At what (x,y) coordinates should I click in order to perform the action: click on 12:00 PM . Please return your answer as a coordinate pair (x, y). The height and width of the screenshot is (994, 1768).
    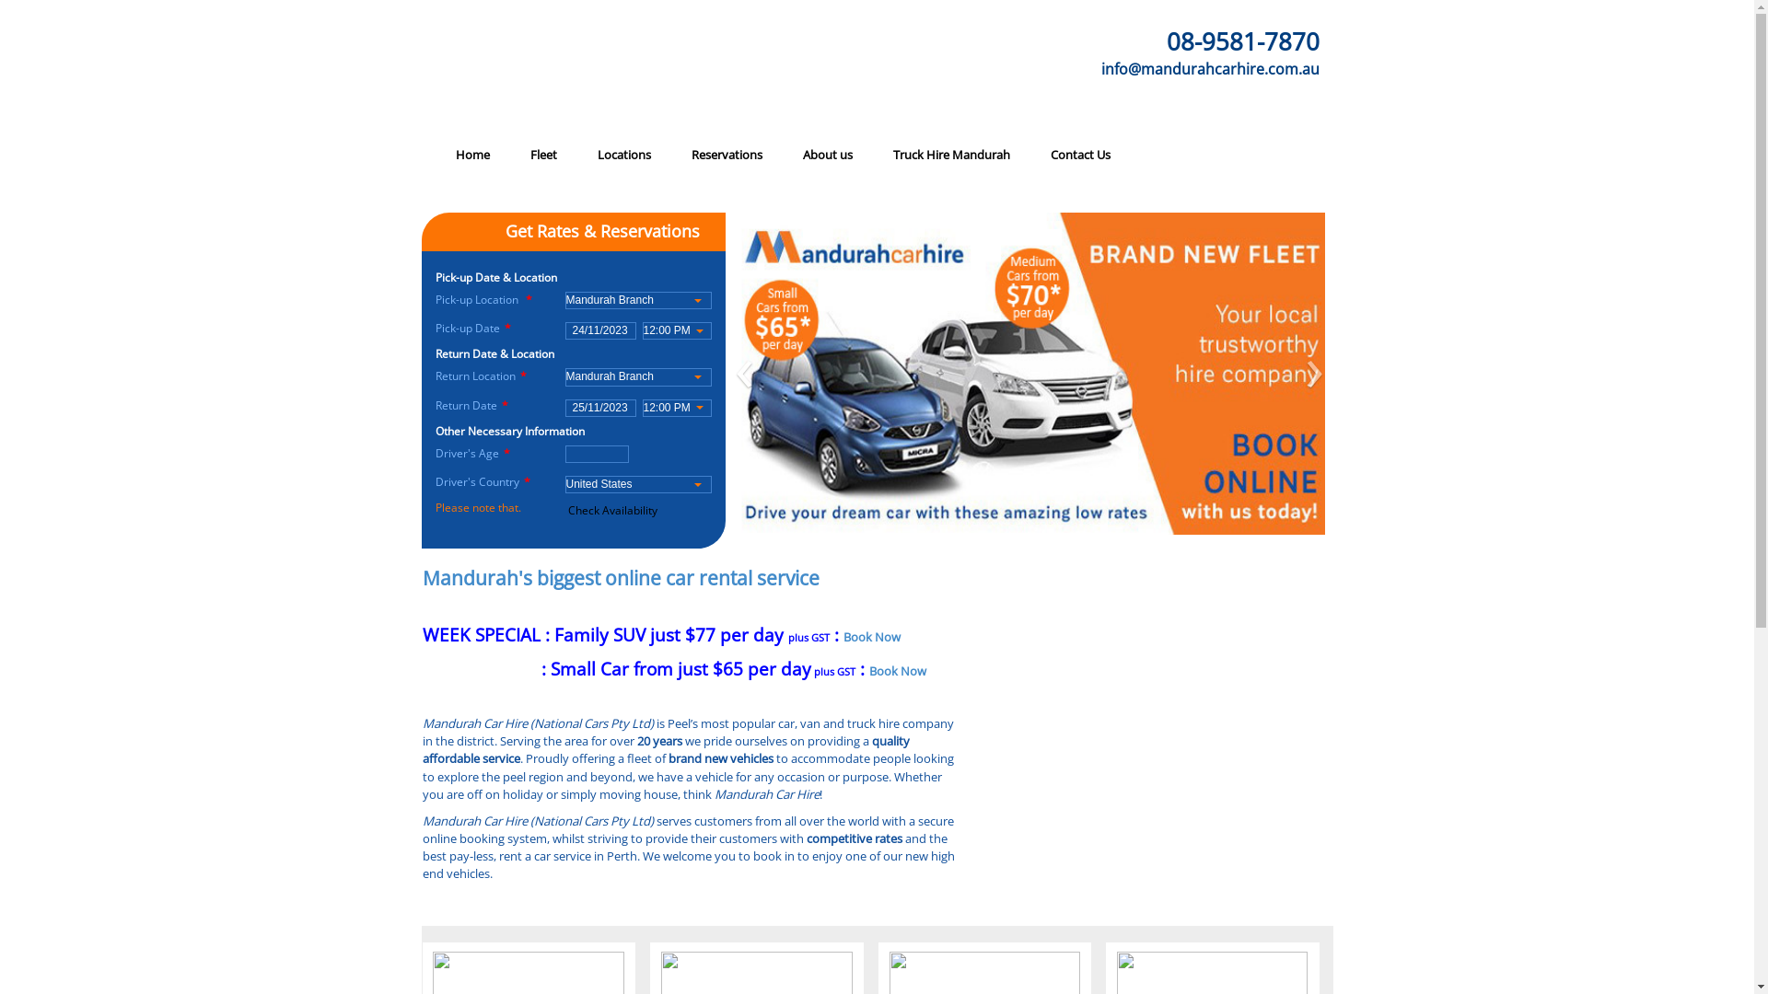
    Looking at the image, I should click on (676, 409).